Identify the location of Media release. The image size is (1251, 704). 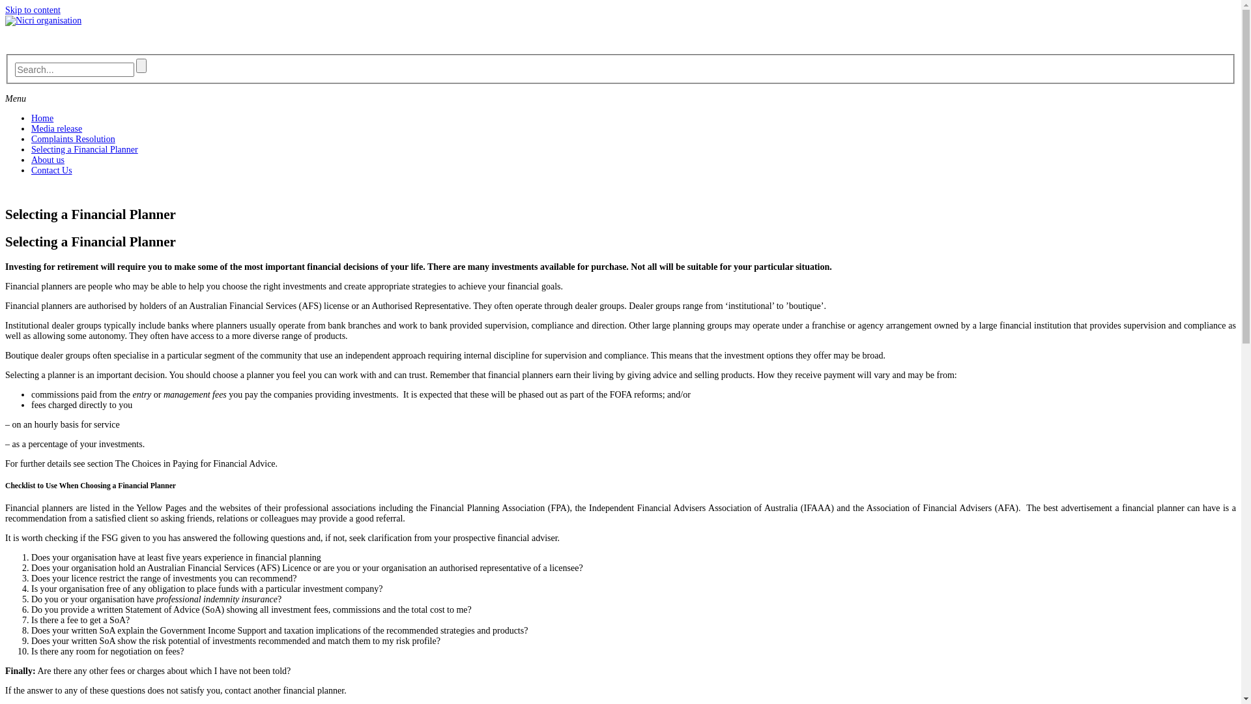
(57, 129).